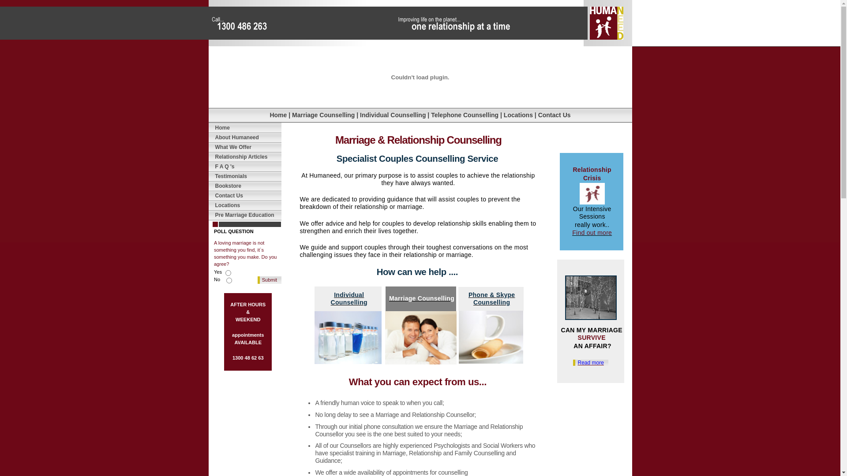  Describe the element at coordinates (278, 115) in the screenshot. I see `Home` at that location.